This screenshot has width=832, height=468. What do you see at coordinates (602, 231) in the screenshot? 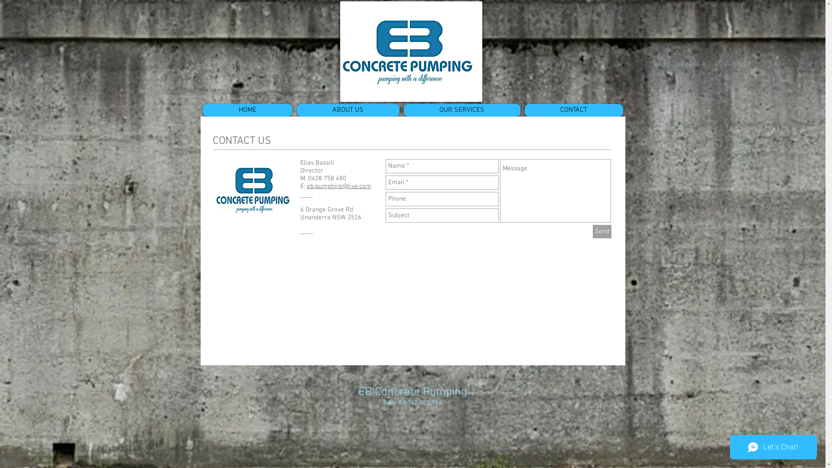
I see `Send` at bounding box center [602, 231].